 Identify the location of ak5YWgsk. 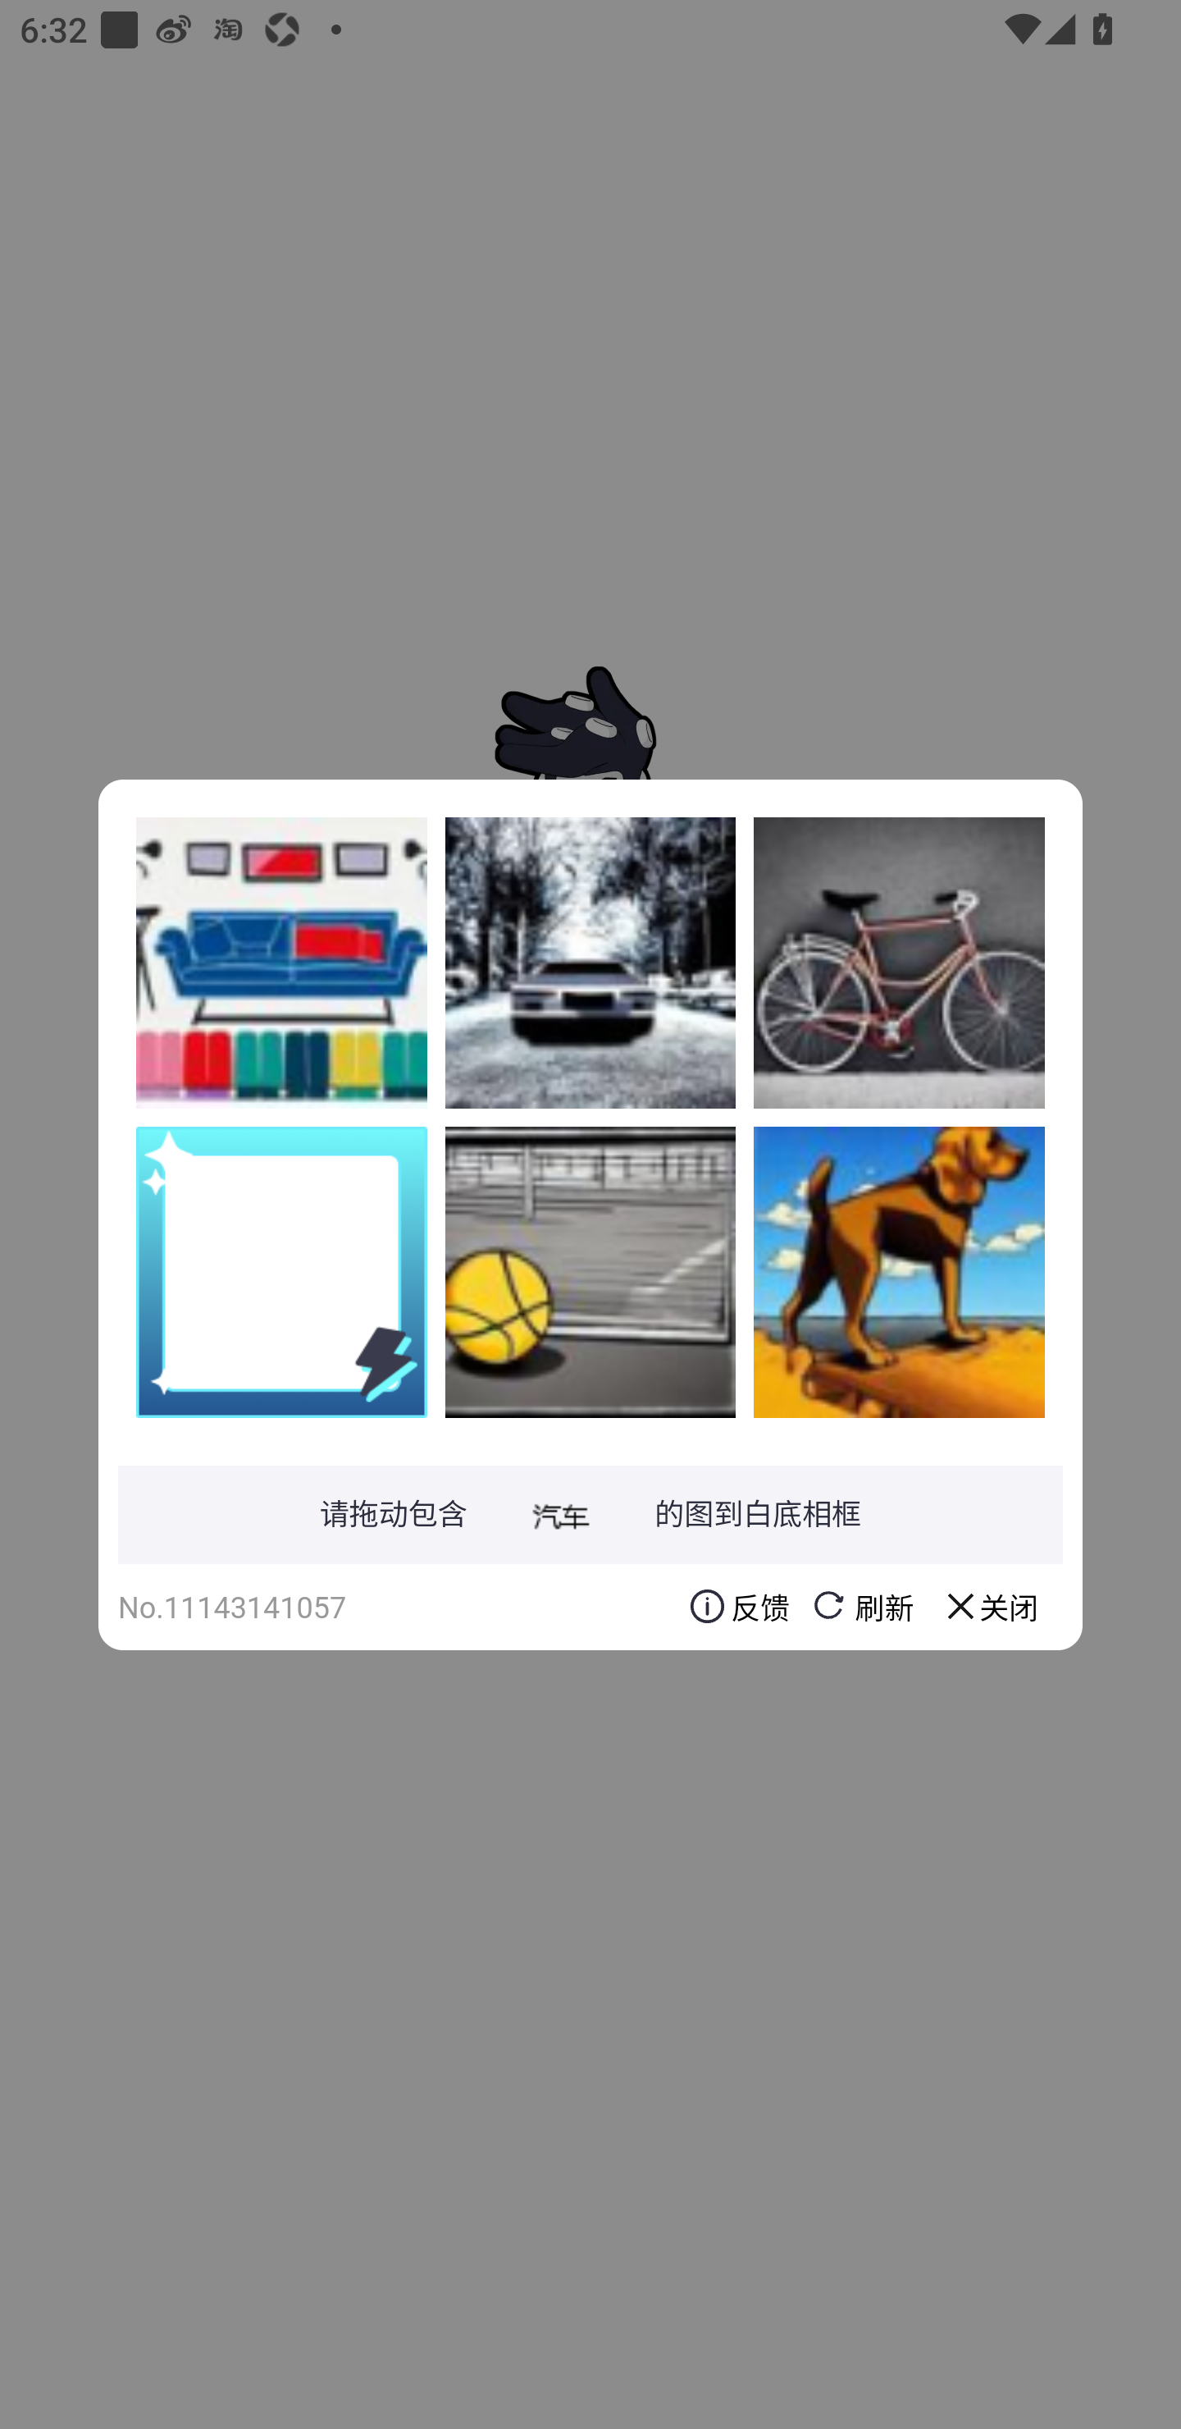
(281, 963).